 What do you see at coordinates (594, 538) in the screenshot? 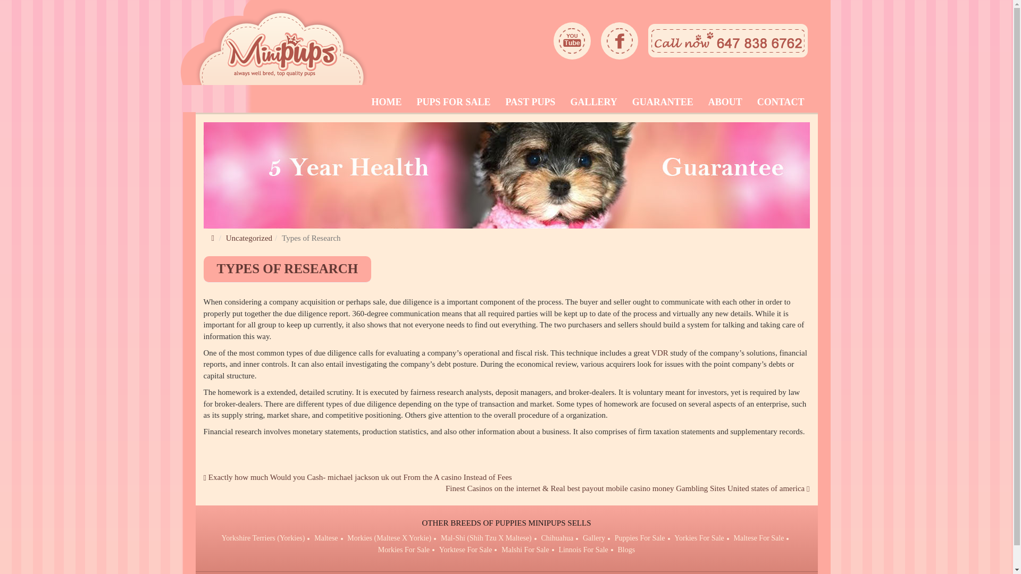
I see `Gallery` at bounding box center [594, 538].